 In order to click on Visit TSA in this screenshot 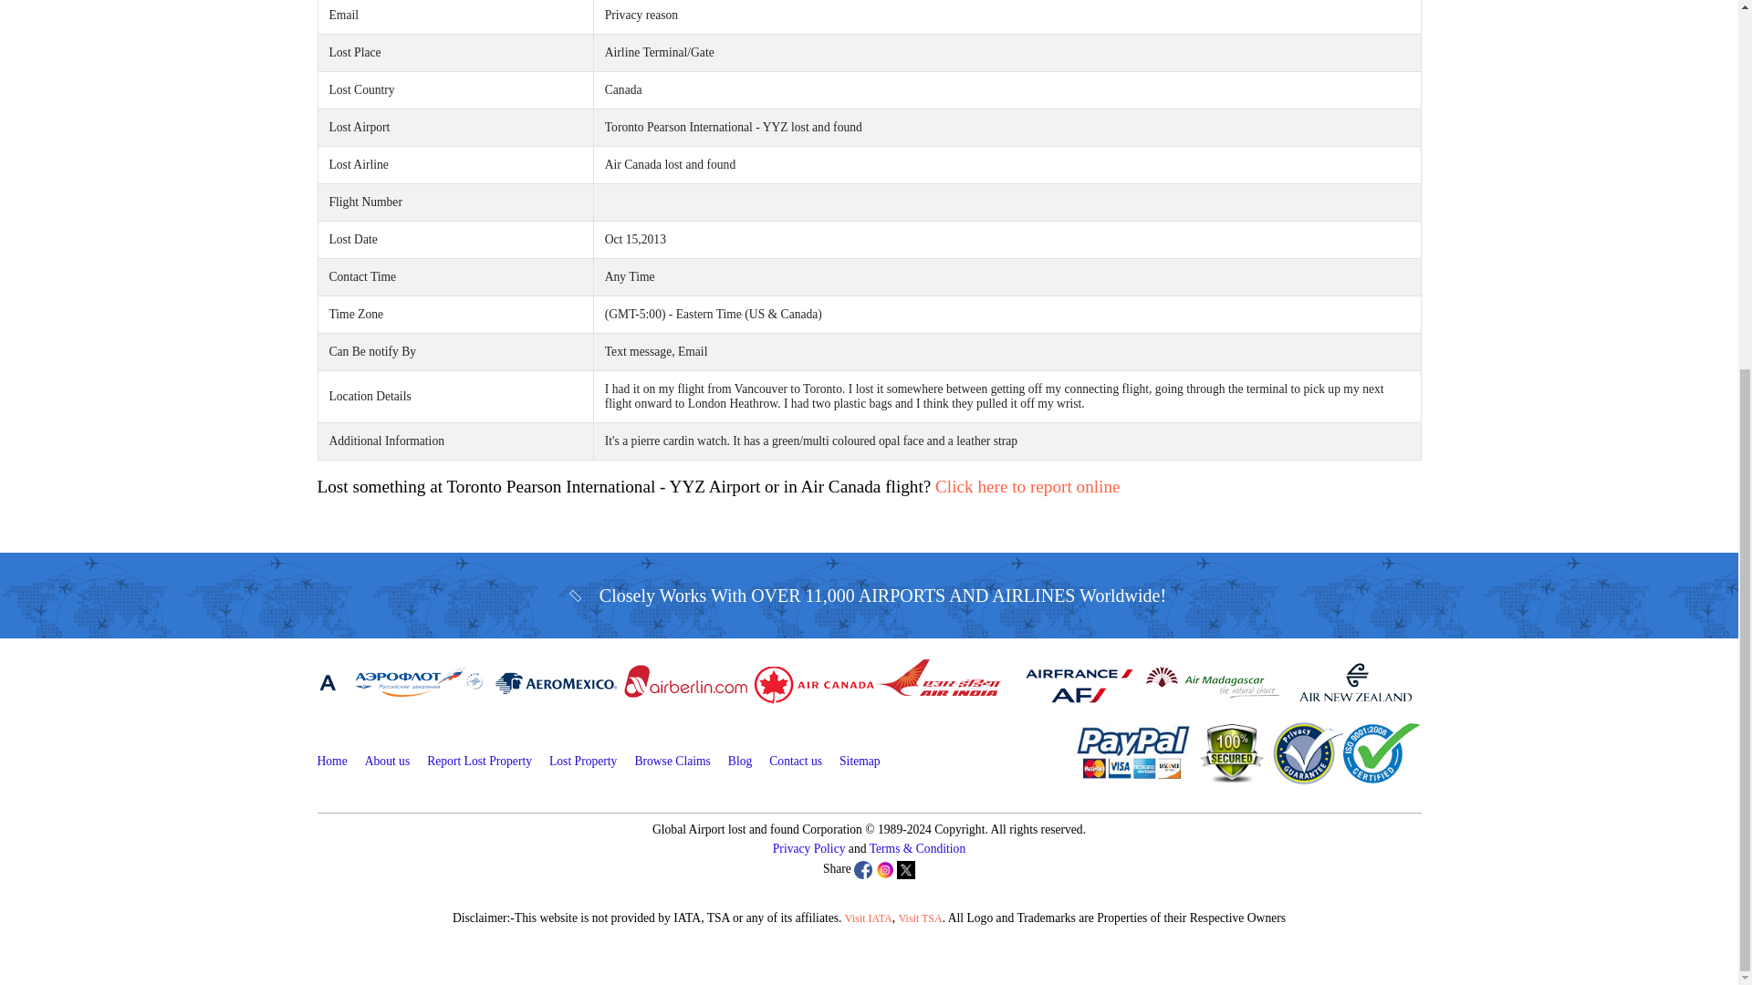, I will do `click(920, 918)`.